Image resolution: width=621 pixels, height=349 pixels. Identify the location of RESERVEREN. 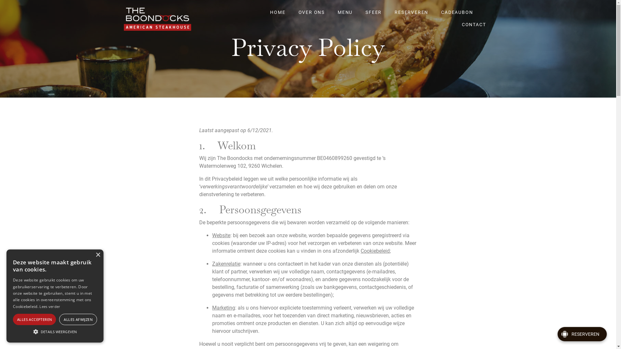
(411, 10).